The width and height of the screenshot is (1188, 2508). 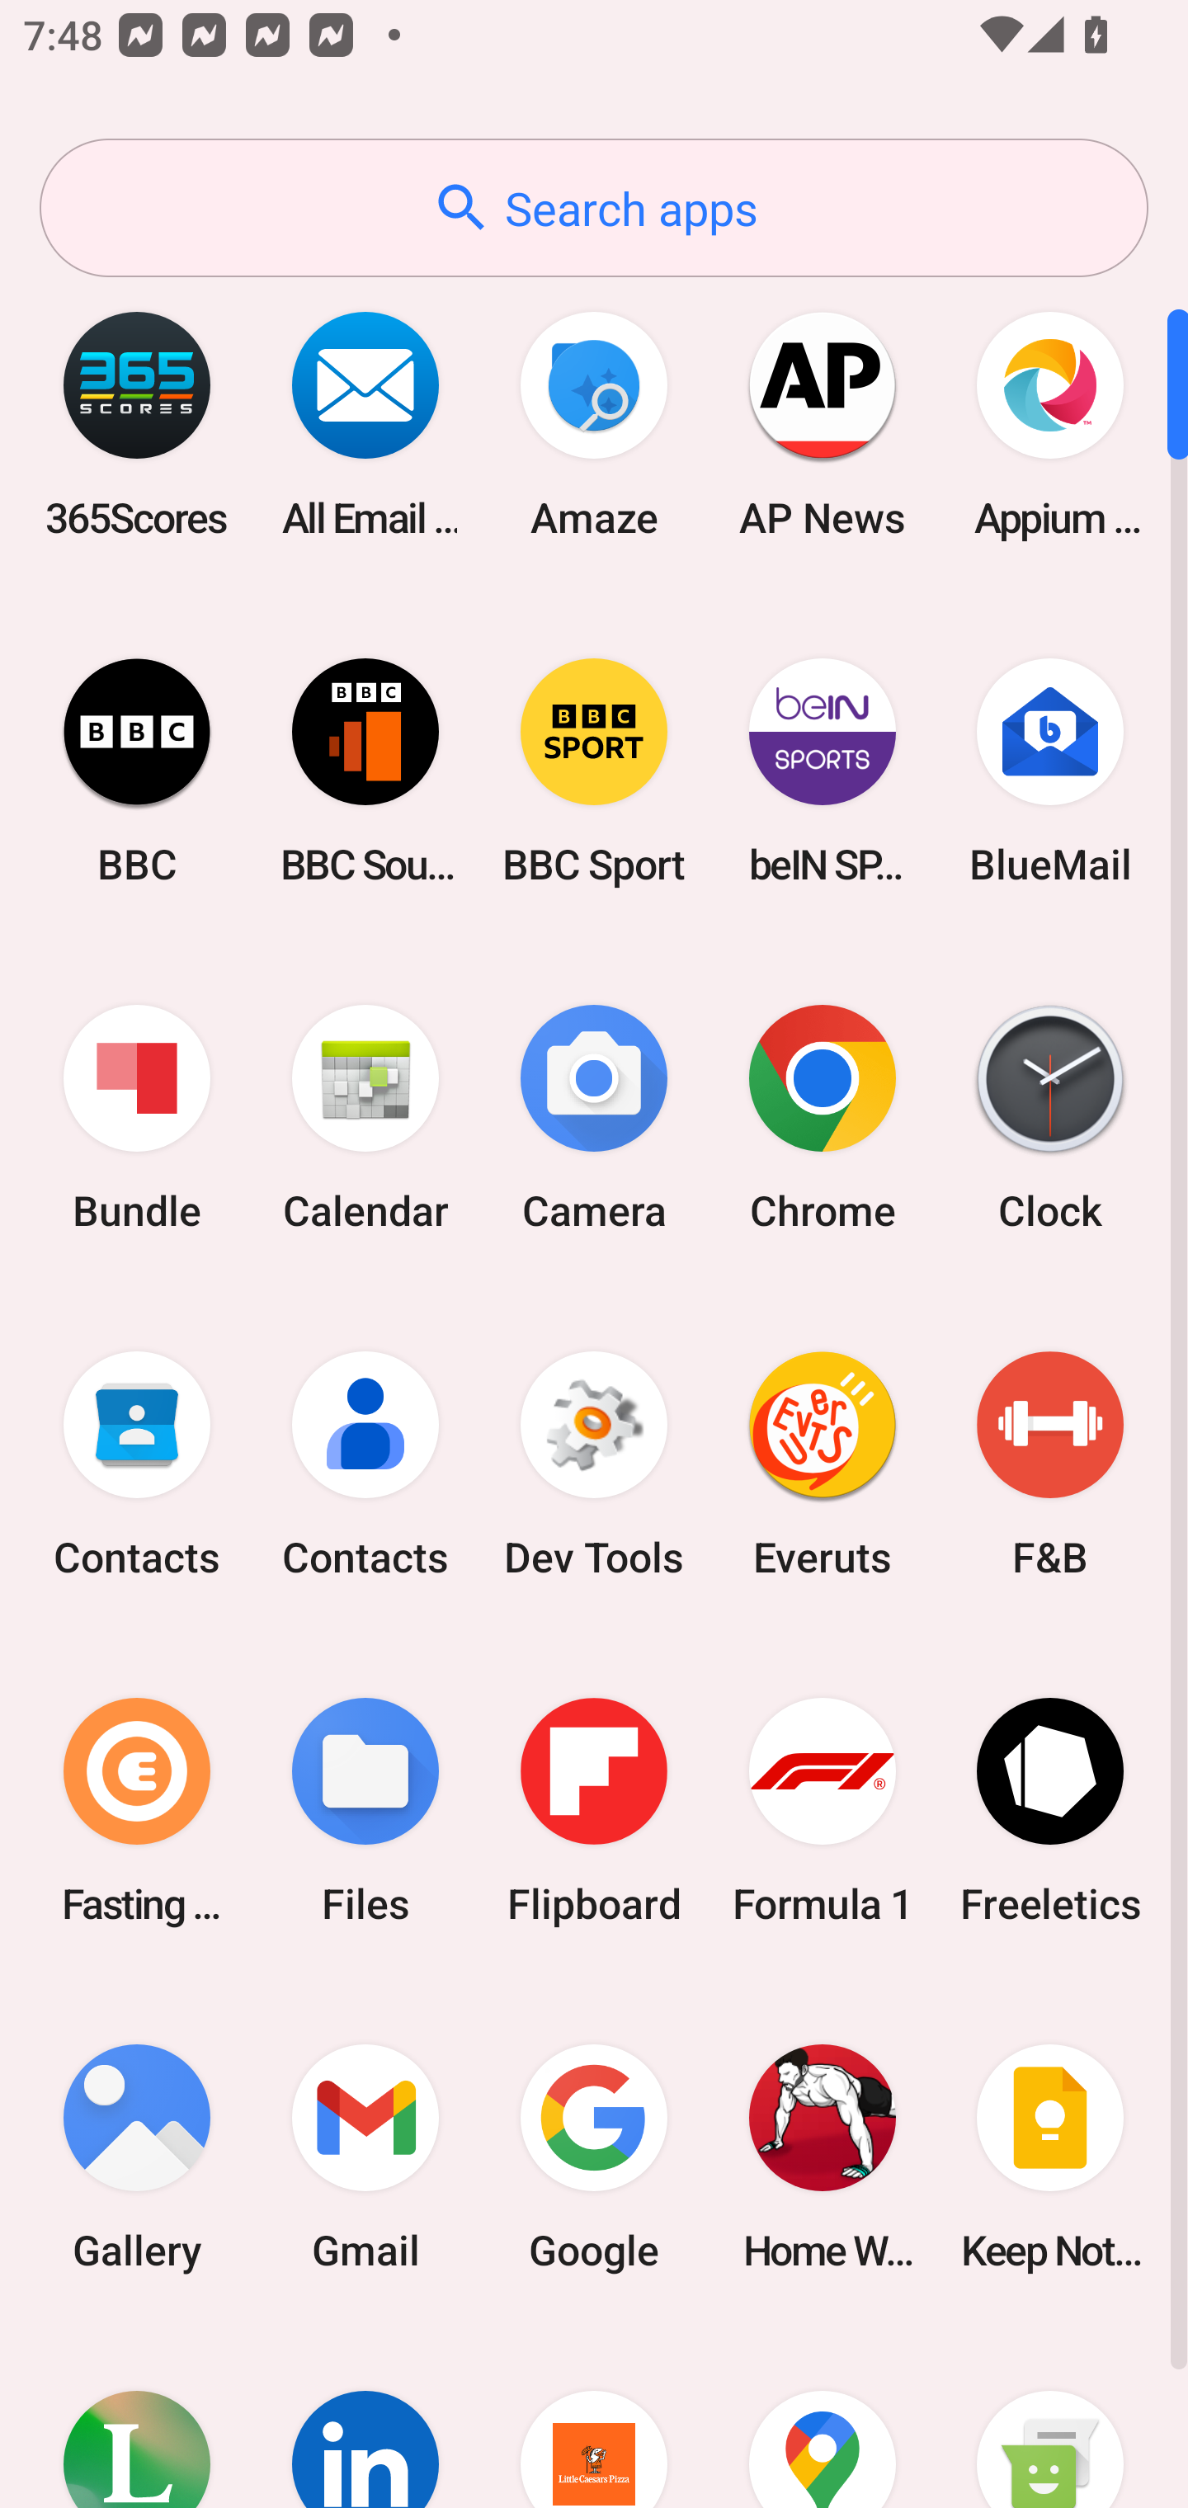 What do you see at coordinates (1050, 1464) in the screenshot?
I see `F&B` at bounding box center [1050, 1464].